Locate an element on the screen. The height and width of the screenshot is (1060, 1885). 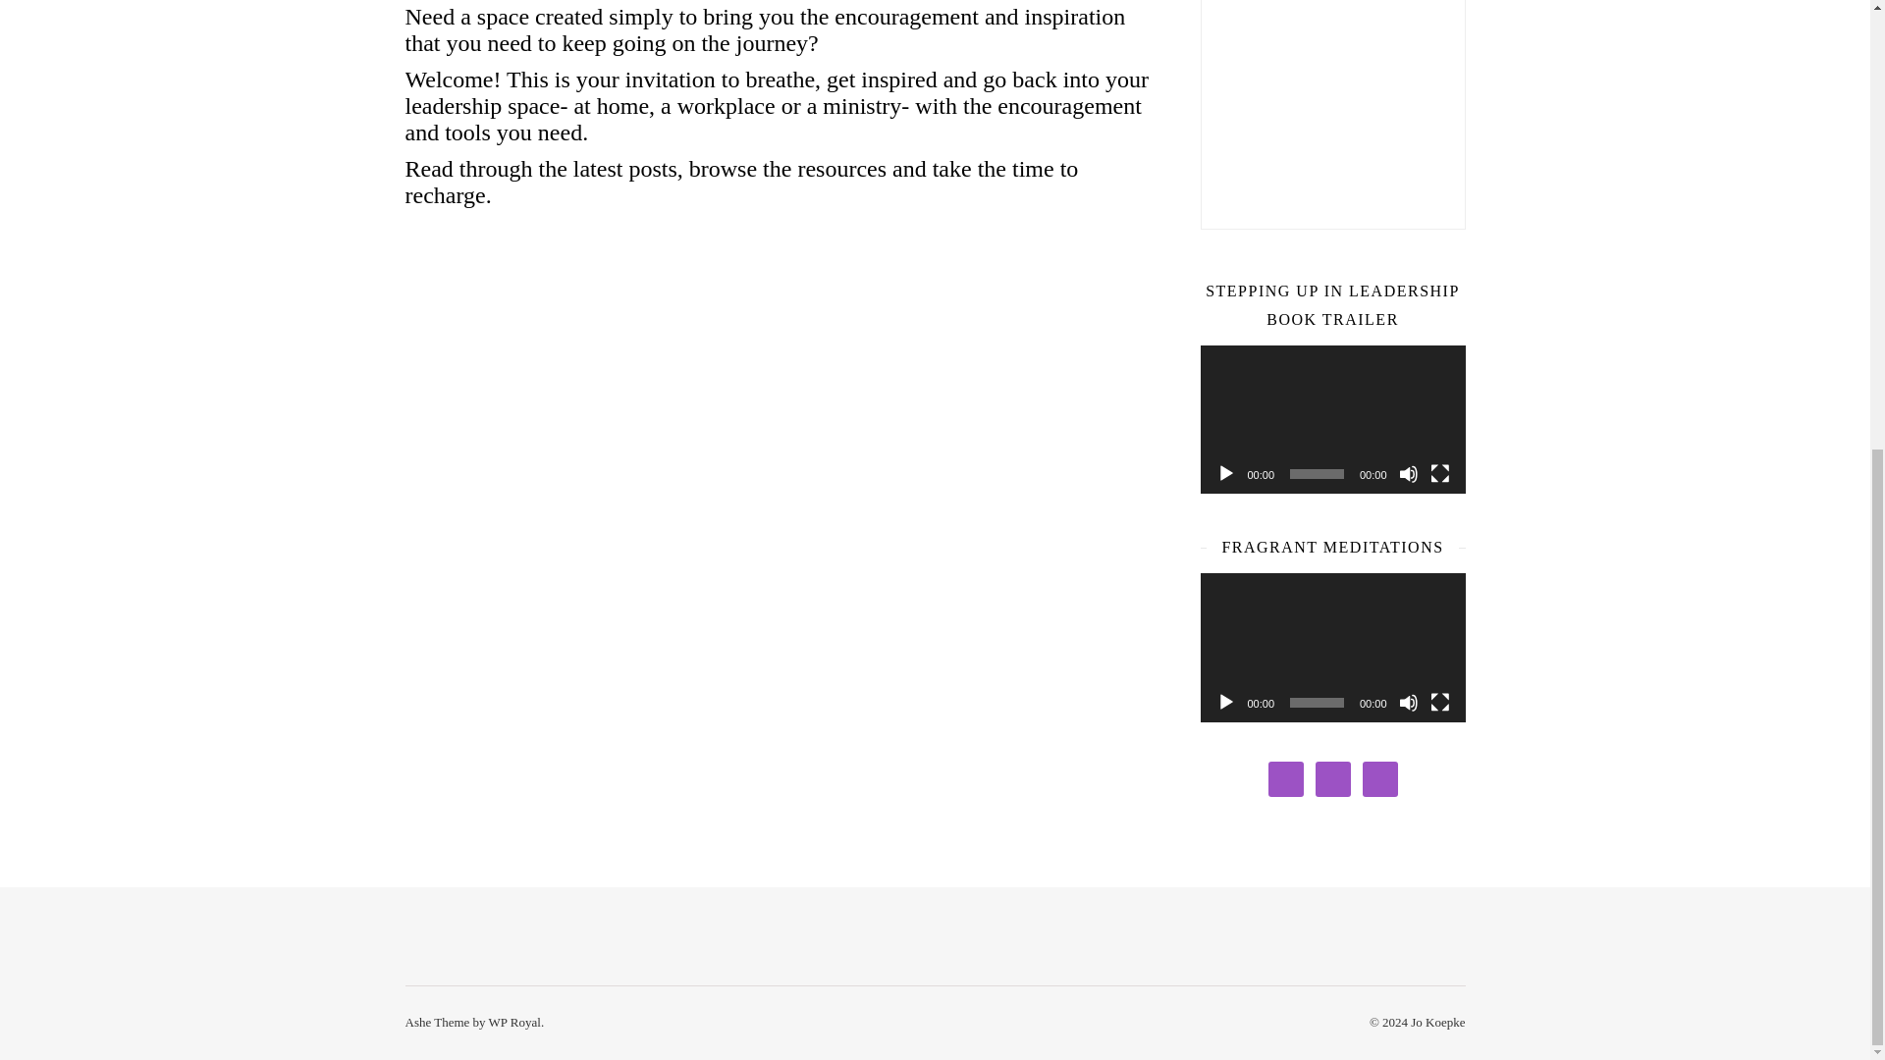
Play is located at coordinates (1225, 703).